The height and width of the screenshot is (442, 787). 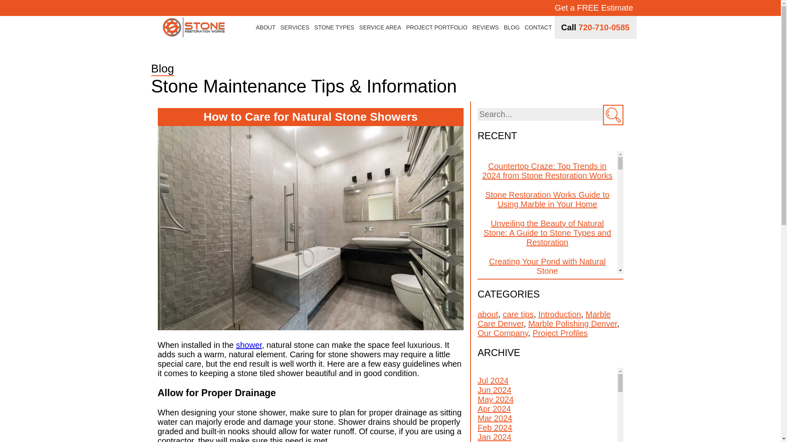 I want to click on search, so click(x=613, y=115).